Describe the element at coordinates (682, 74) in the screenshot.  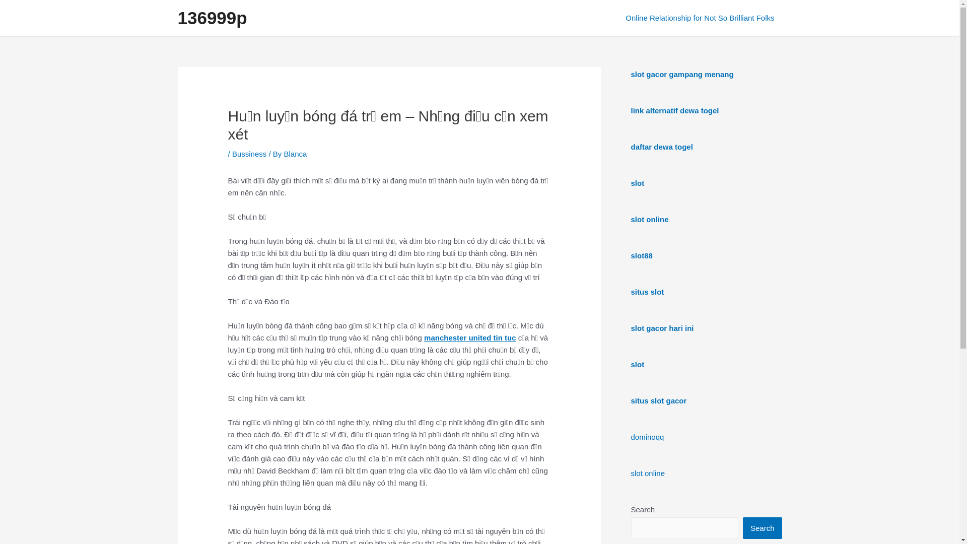
I see `slot gacor gampang menang` at that location.